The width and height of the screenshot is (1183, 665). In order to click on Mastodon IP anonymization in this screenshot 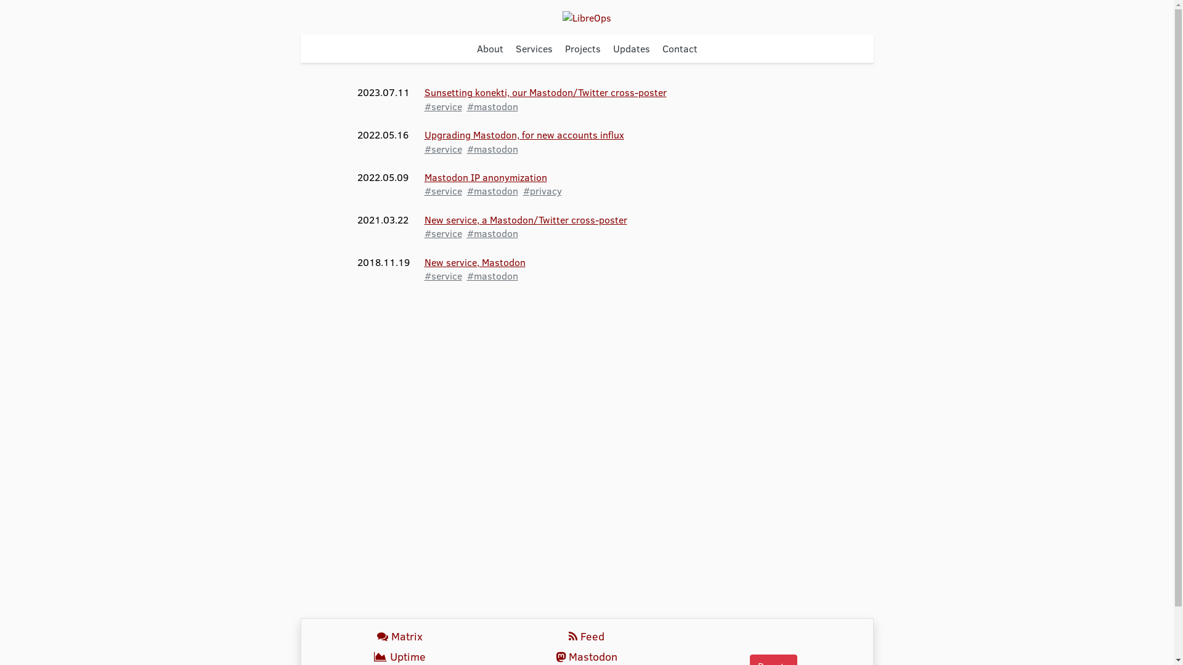, I will do `click(486, 177)`.